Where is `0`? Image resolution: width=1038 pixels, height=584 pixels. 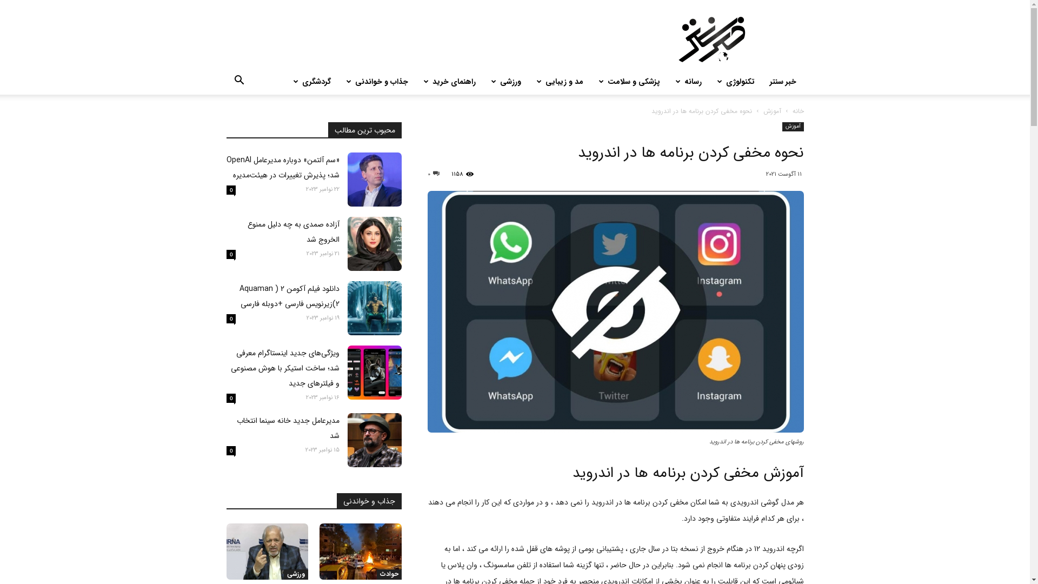 0 is located at coordinates (230, 190).